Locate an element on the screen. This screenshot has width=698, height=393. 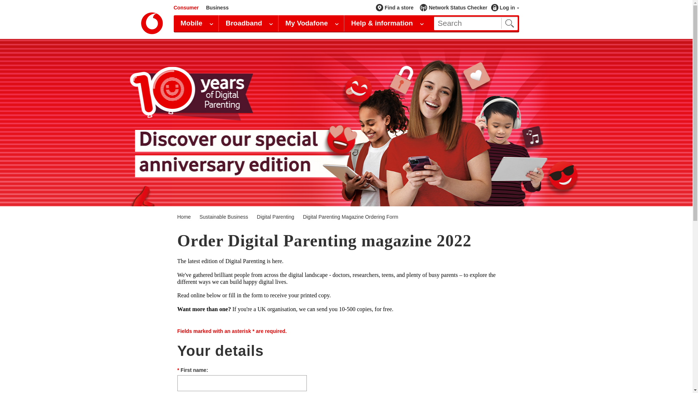
Find a store is located at coordinates (398, 7).